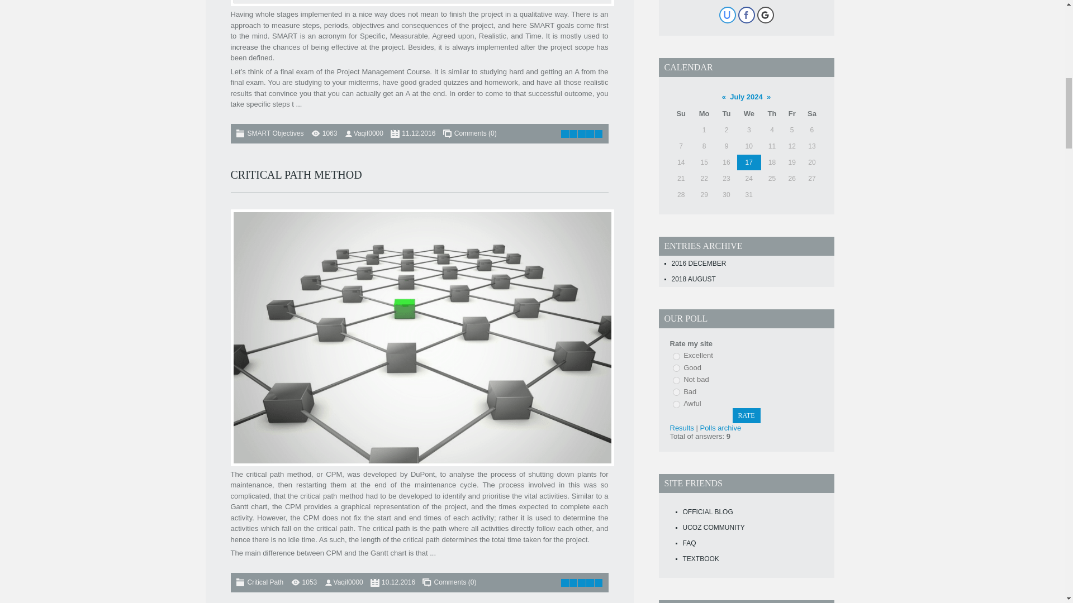 The width and height of the screenshot is (1073, 603). Describe the element at coordinates (296, 175) in the screenshot. I see `CRITICAL PATH METHOD` at that location.